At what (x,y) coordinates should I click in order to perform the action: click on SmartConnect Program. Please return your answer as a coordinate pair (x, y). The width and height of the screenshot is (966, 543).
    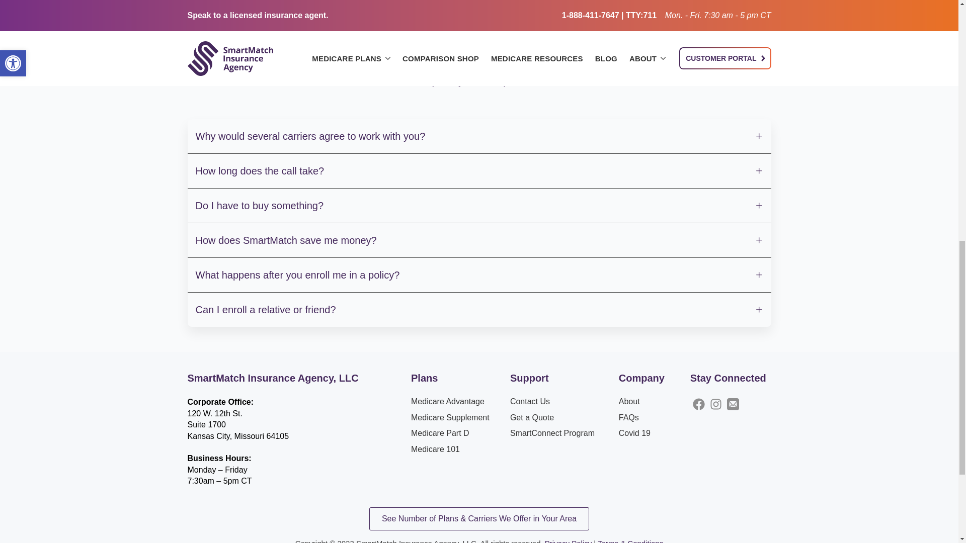
    Looking at the image, I should click on (552, 433).